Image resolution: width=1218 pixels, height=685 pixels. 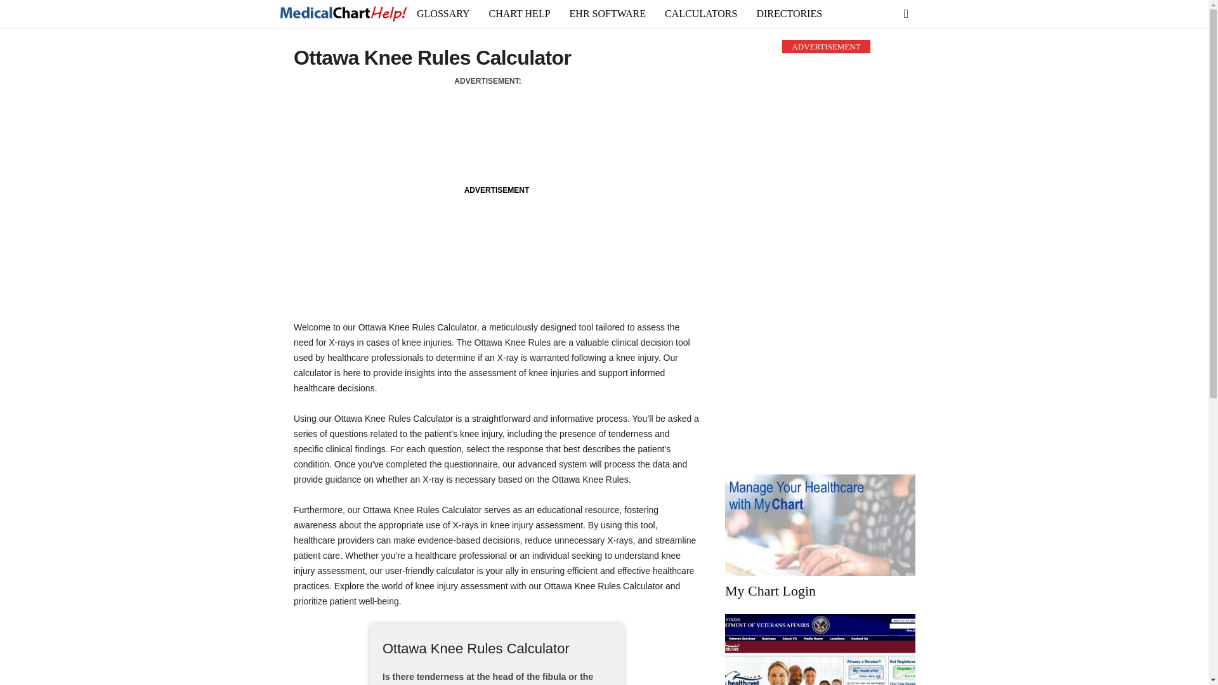 I want to click on My Chart Login, so click(x=770, y=590).